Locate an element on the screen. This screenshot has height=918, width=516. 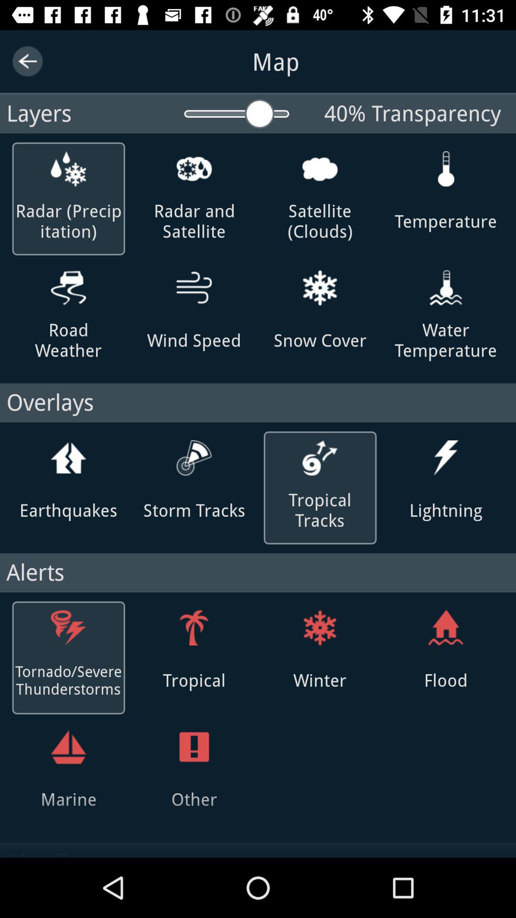
click on the icon above the text storm tracks is located at coordinates (194, 458).